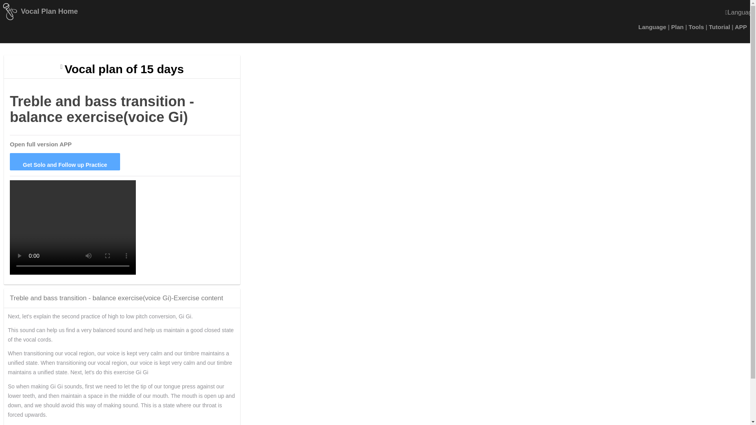 The width and height of the screenshot is (756, 425). Describe the element at coordinates (124, 69) in the screenshot. I see `Daily 15 day singing practice plan app` at that location.